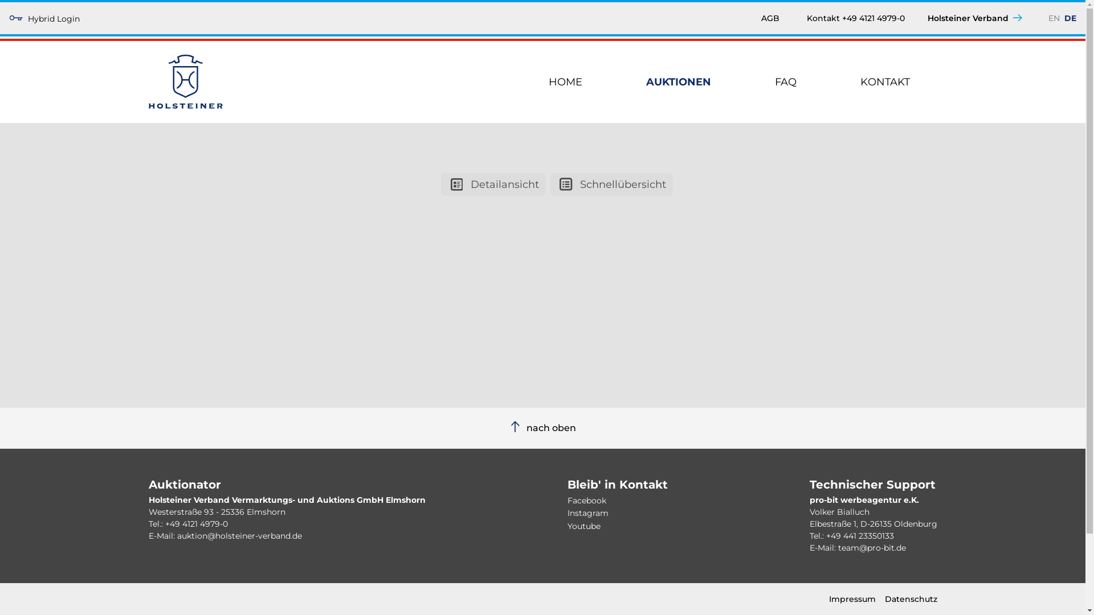  I want to click on +49 441 23350133, so click(860, 536).